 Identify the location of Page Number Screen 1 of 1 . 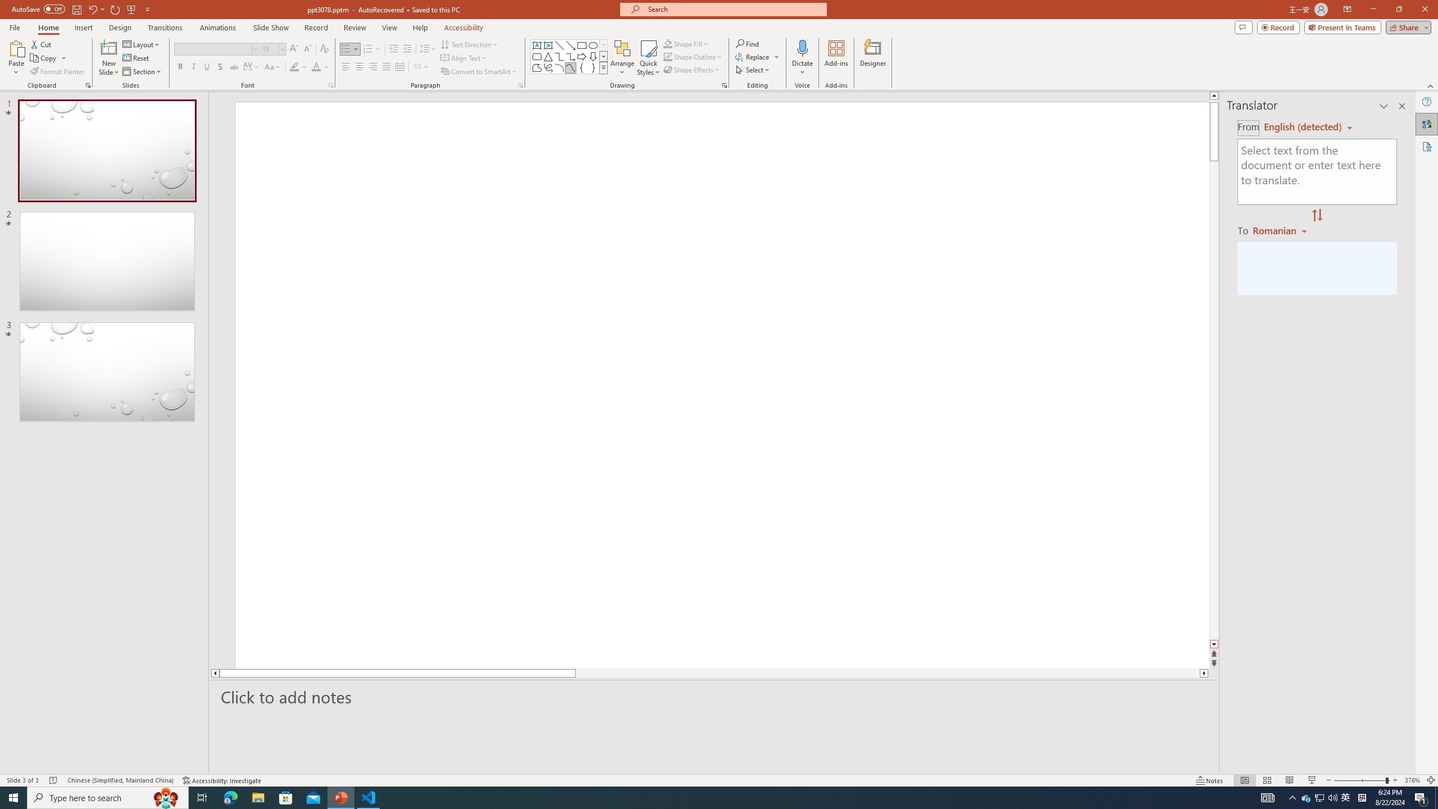
(34, 764).